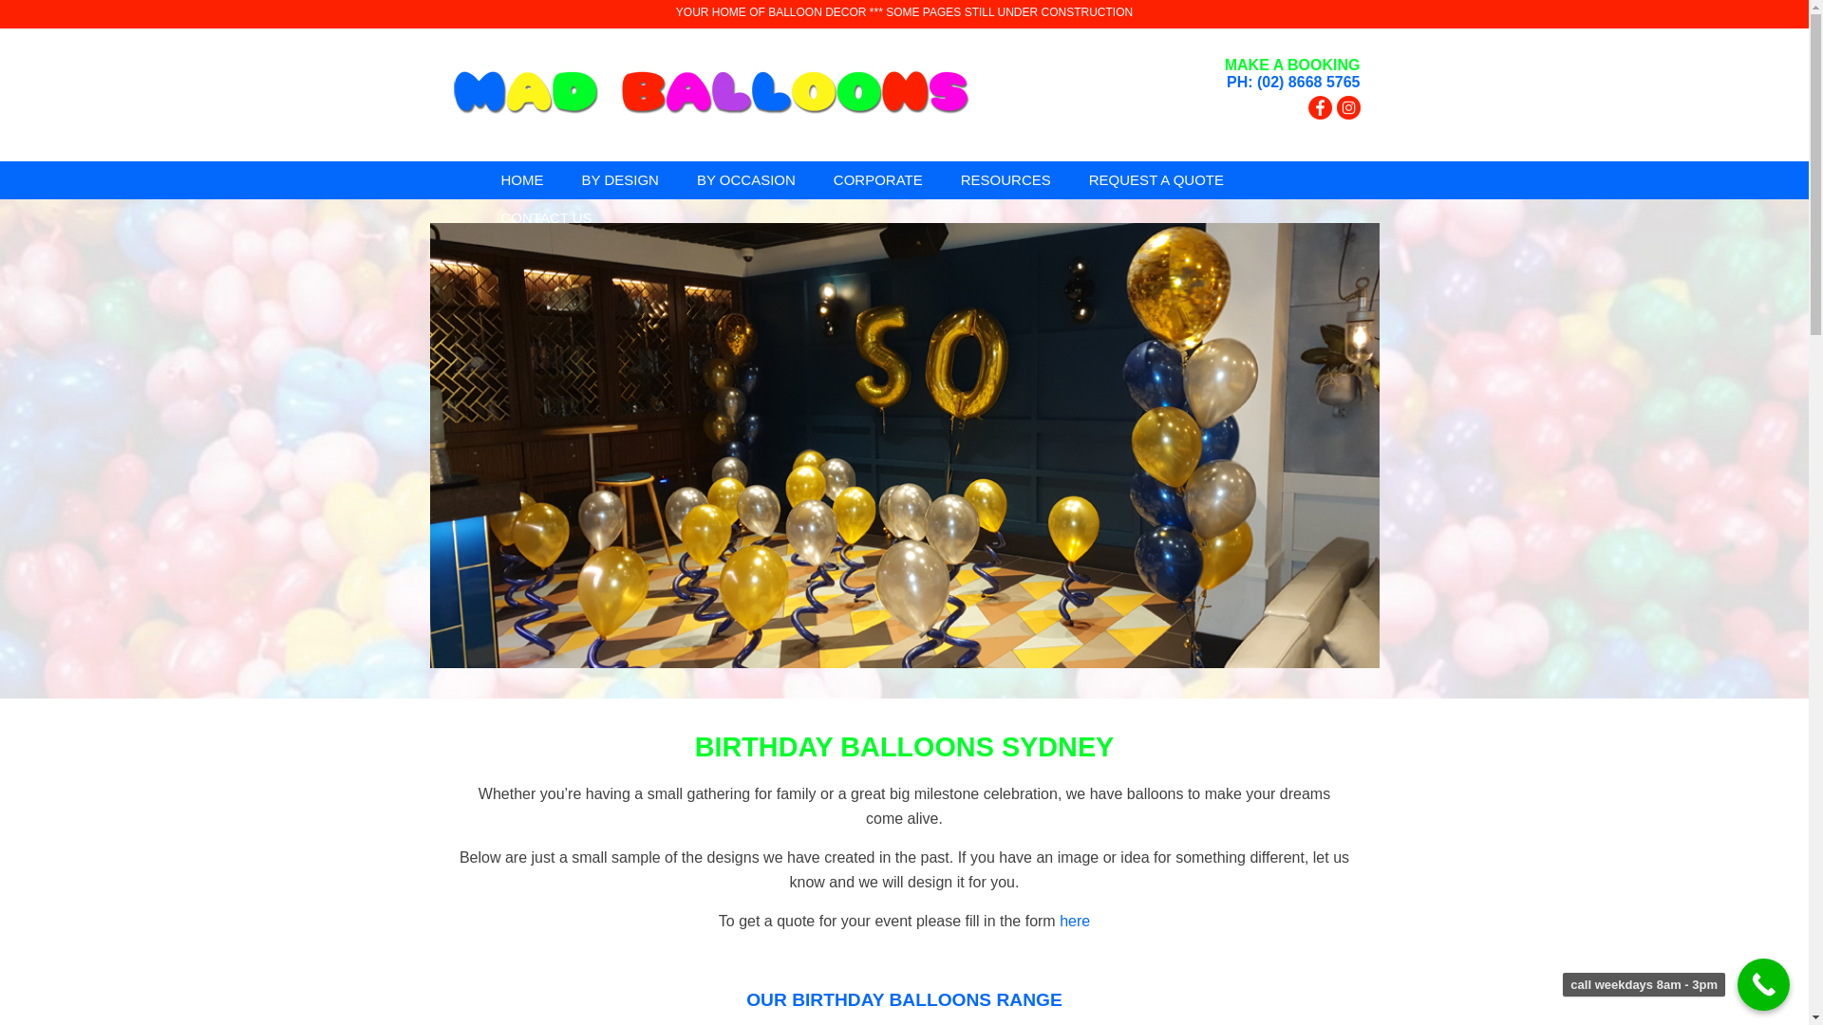 The image size is (1823, 1025). I want to click on call weekdays 8am - 3pm, so click(1764, 985).